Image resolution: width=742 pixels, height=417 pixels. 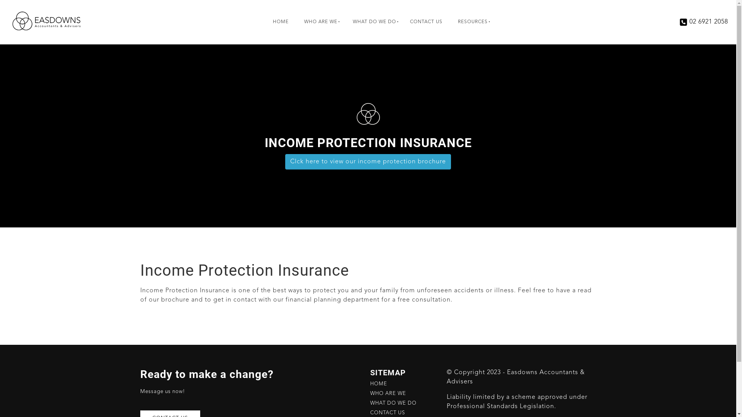 I want to click on WHO ARE WE, so click(x=320, y=22).